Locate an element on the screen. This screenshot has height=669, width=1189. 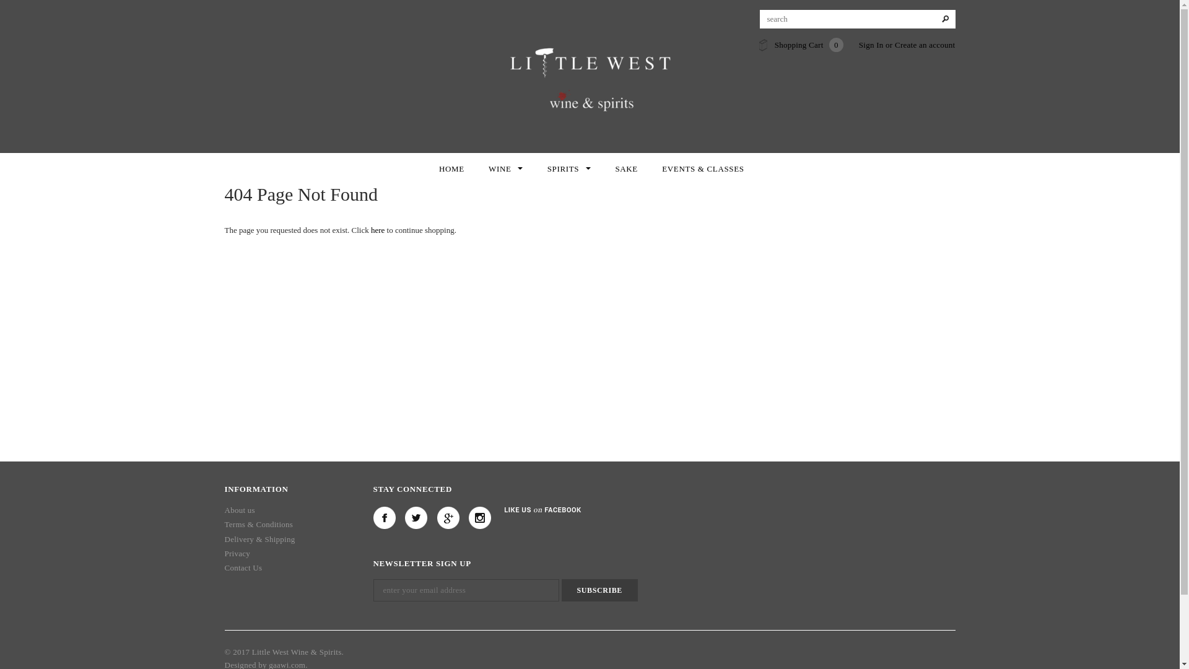
WINE is located at coordinates (505, 168).